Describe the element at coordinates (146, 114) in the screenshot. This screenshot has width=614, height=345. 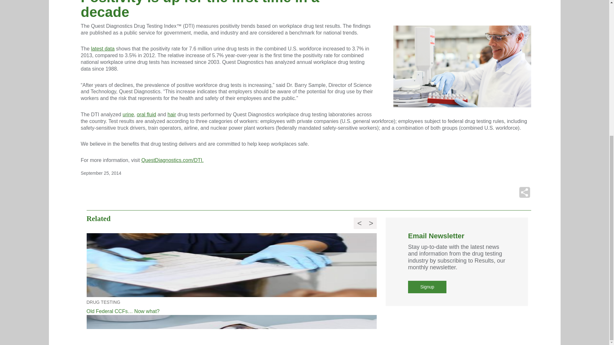
I see `oral fluid` at that location.